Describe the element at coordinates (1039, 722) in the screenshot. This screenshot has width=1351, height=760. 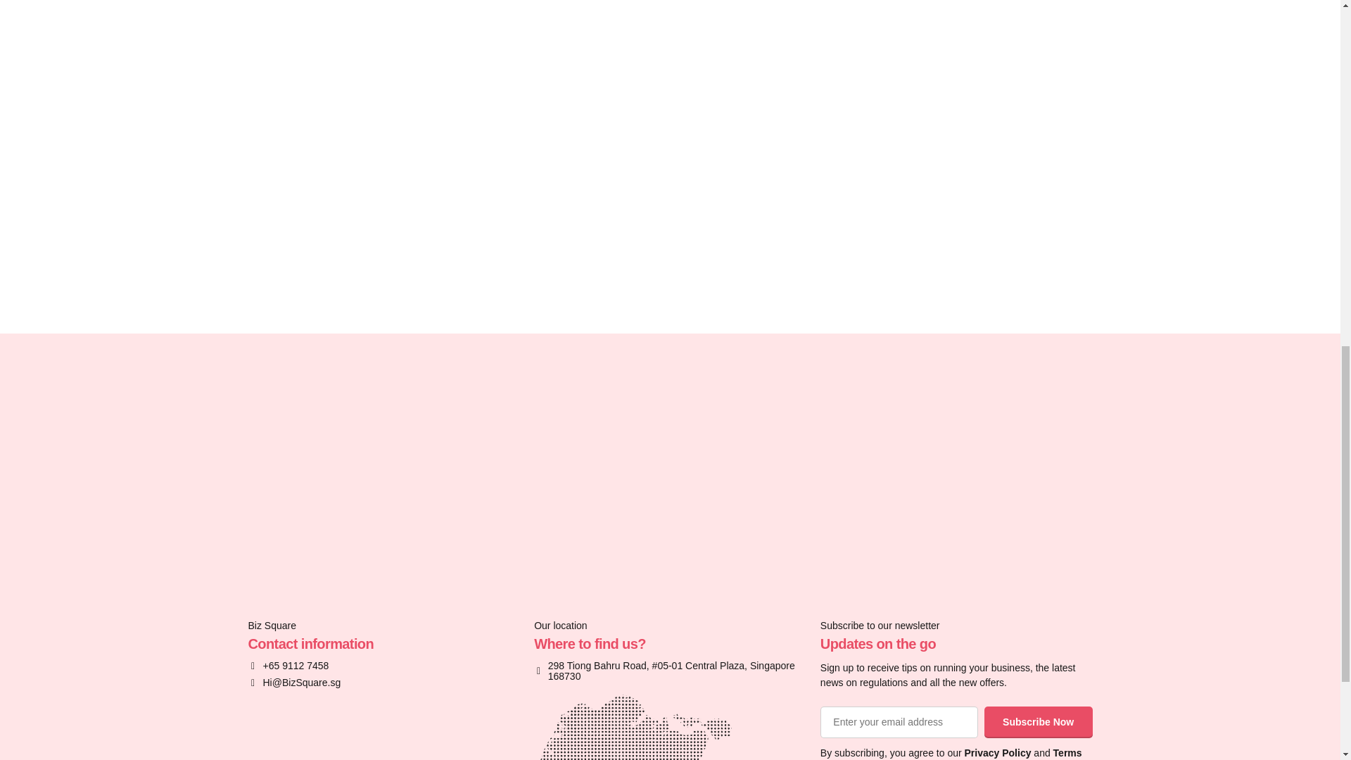
I see `Subscribe Now` at that location.